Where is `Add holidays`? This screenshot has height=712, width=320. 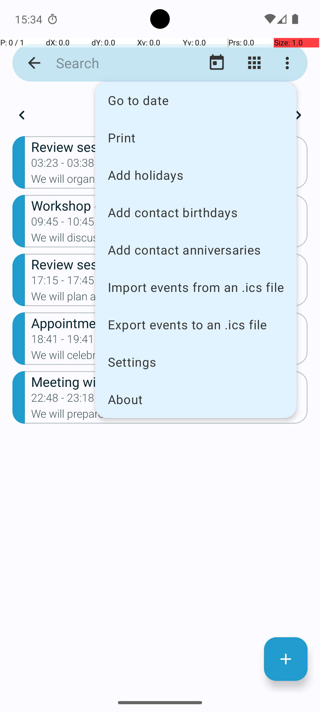
Add holidays is located at coordinates (196, 175).